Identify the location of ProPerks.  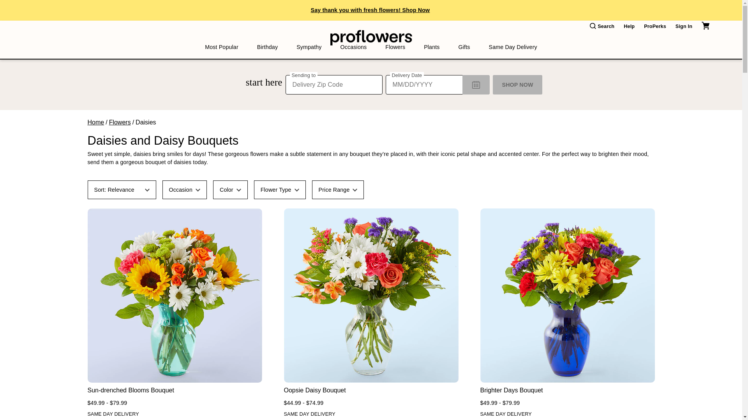
(655, 26).